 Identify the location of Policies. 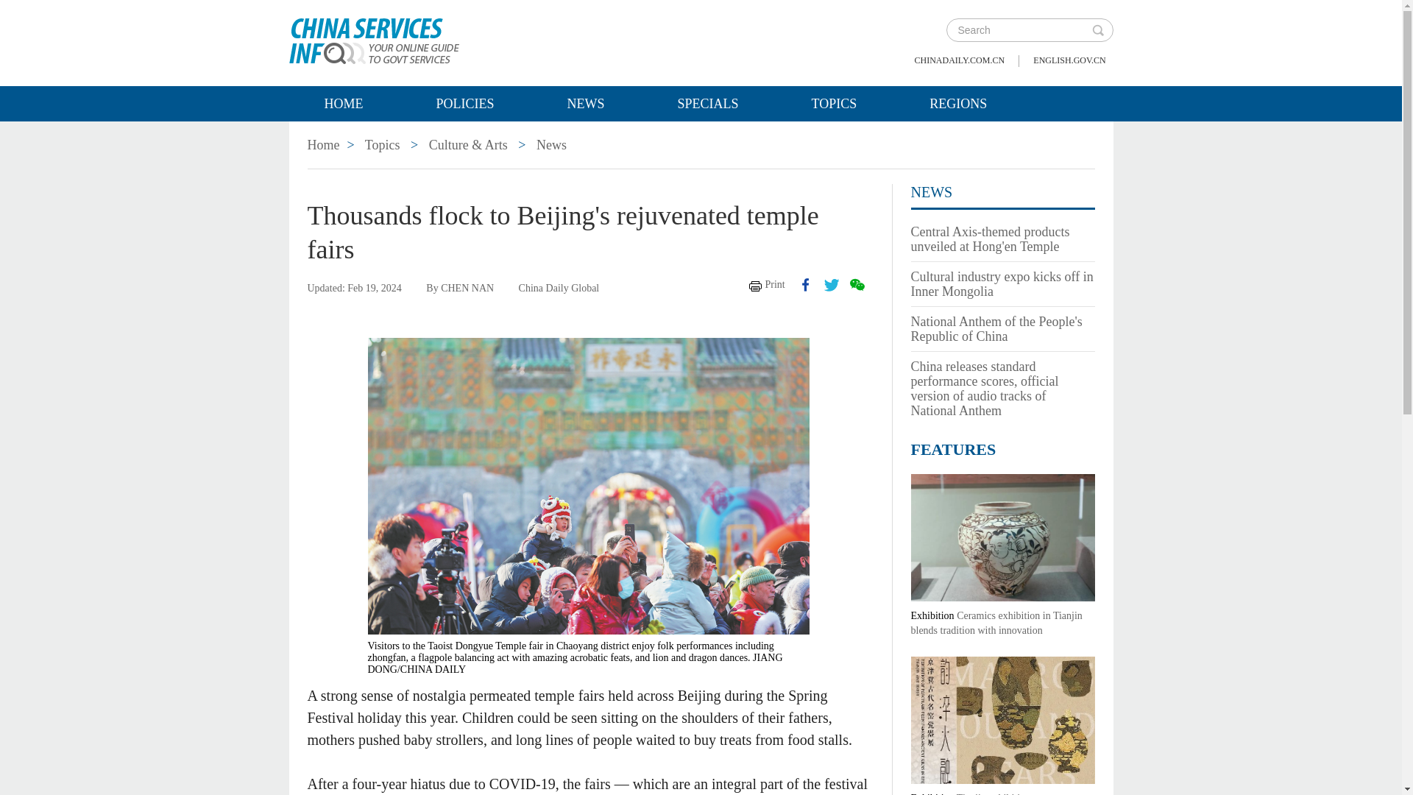
(464, 103).